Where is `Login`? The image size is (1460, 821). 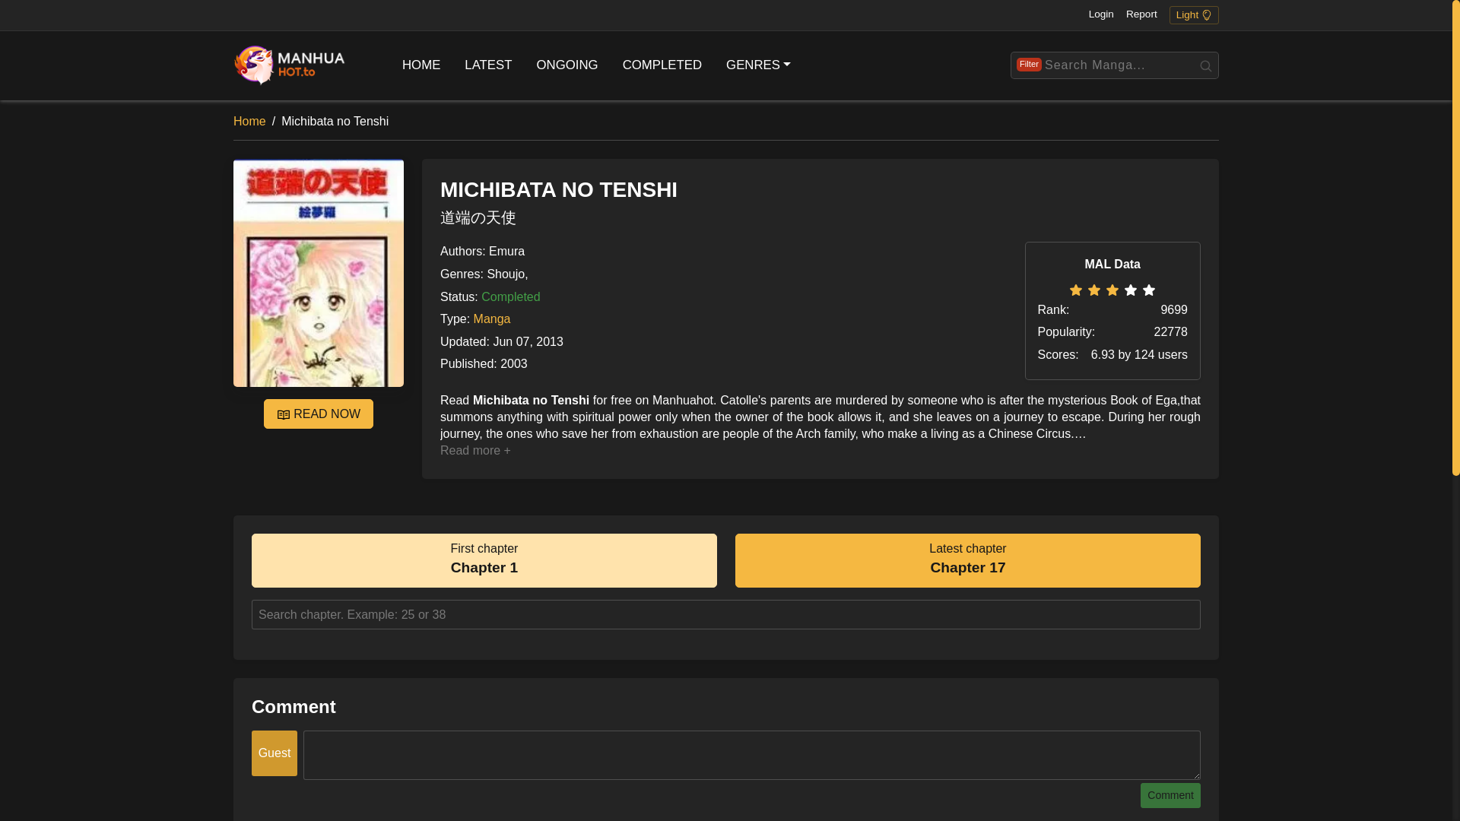
Login is located at coordinates (1101, 15).